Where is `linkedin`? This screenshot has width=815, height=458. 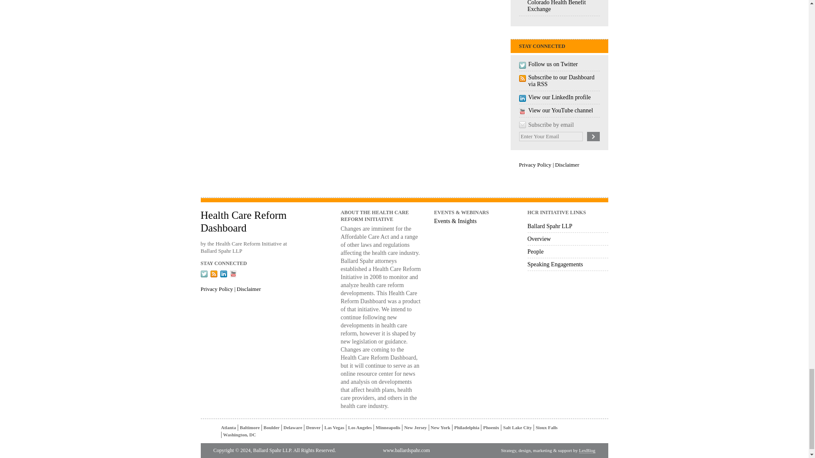 linkedin is located at coordinates (223, 274).